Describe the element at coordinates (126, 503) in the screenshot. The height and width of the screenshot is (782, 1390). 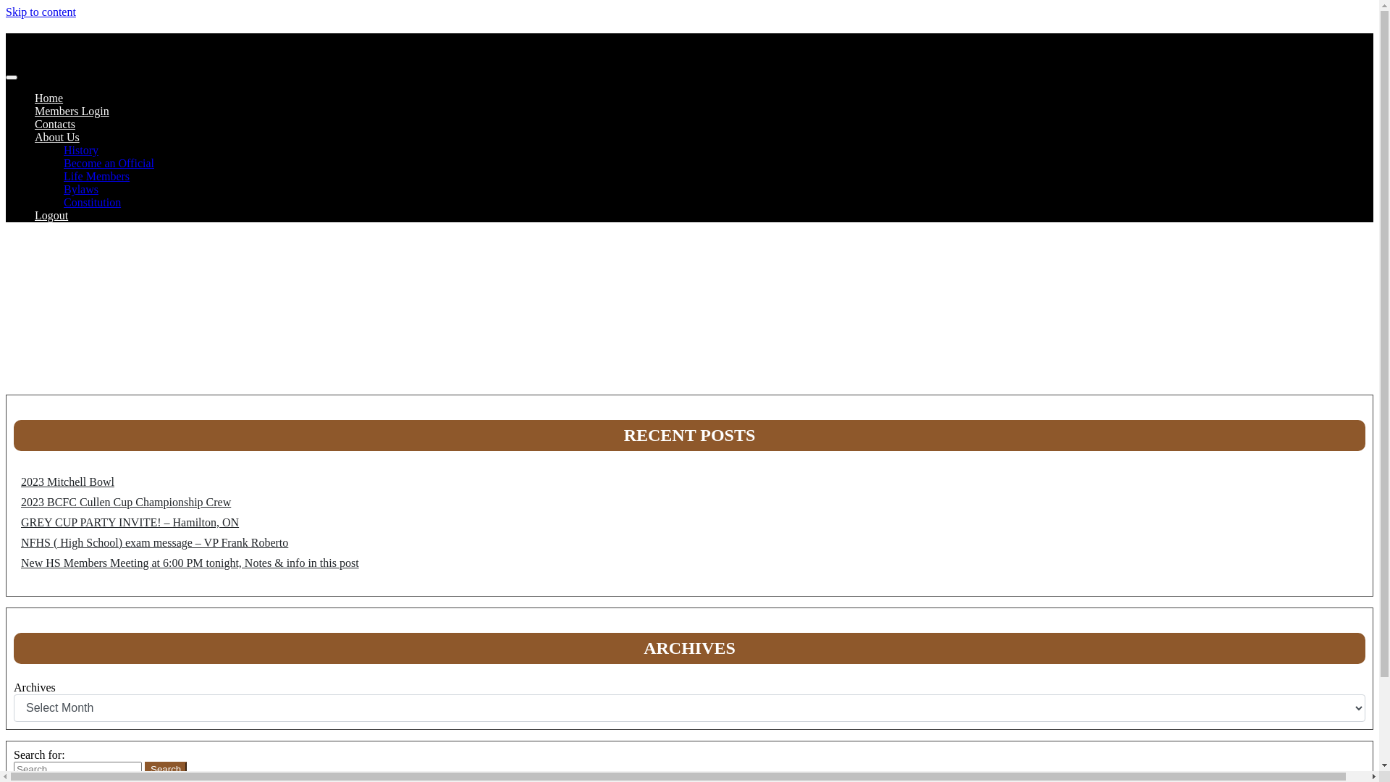
I see `2023 BCFC Cullen Cup Championship Crew` at that location.